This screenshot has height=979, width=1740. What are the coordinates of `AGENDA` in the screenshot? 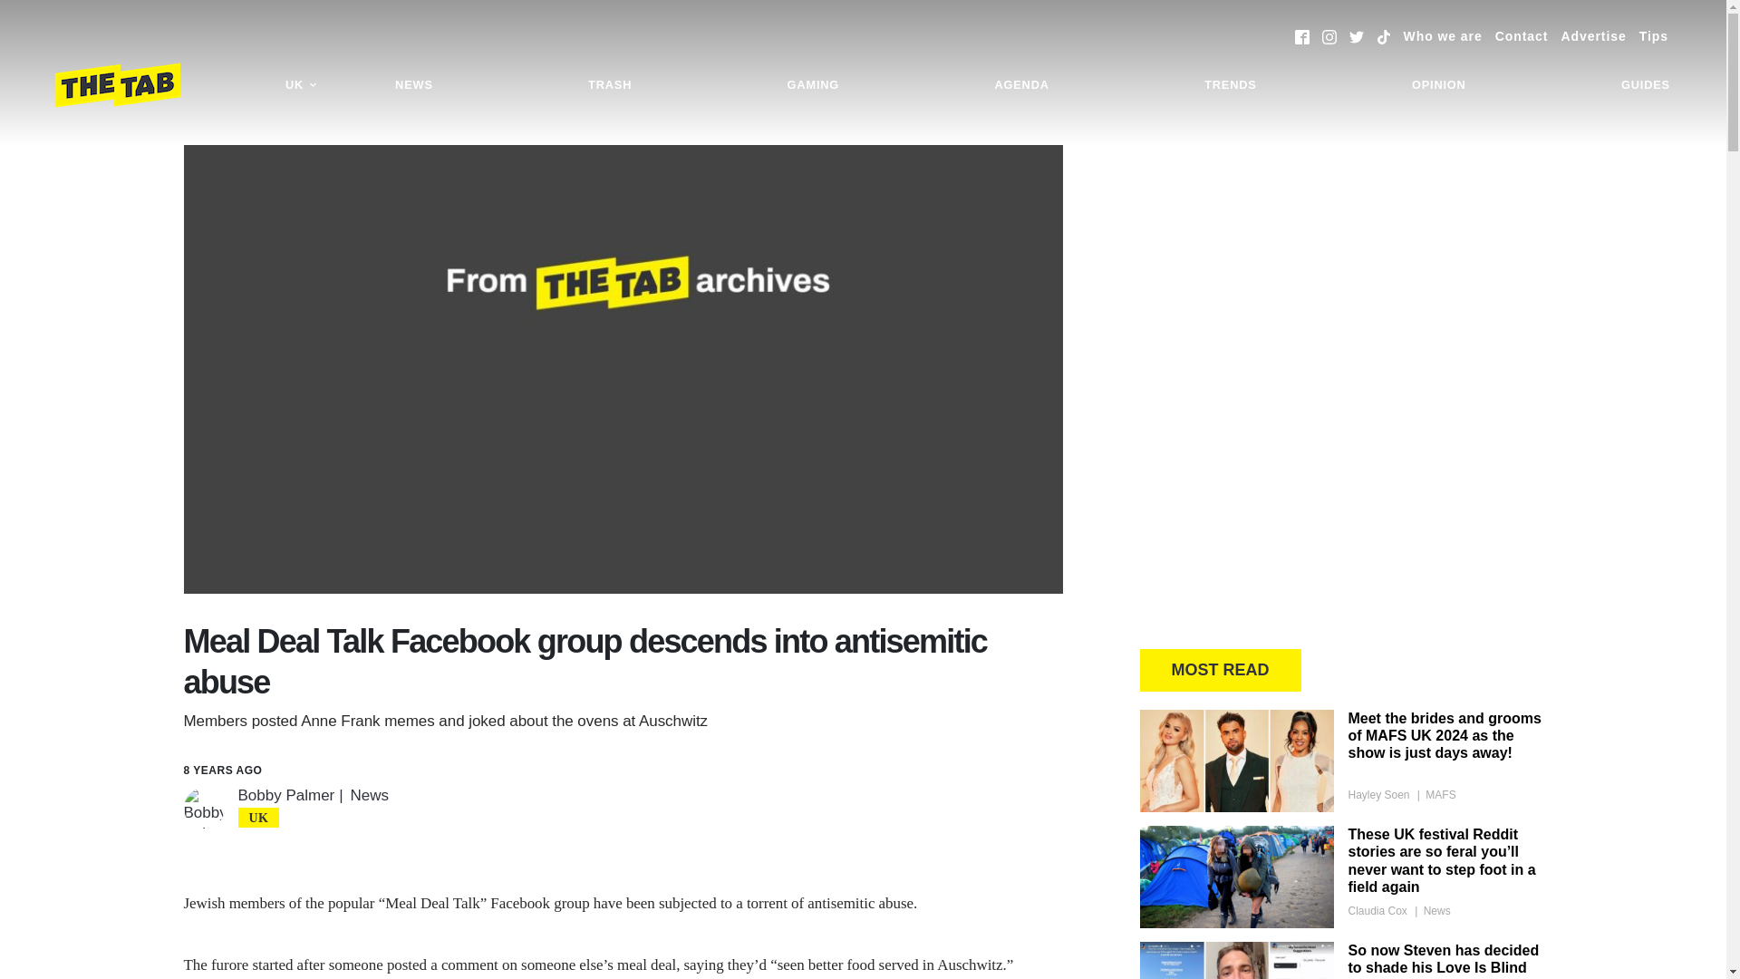 It's located at (1020, 85).